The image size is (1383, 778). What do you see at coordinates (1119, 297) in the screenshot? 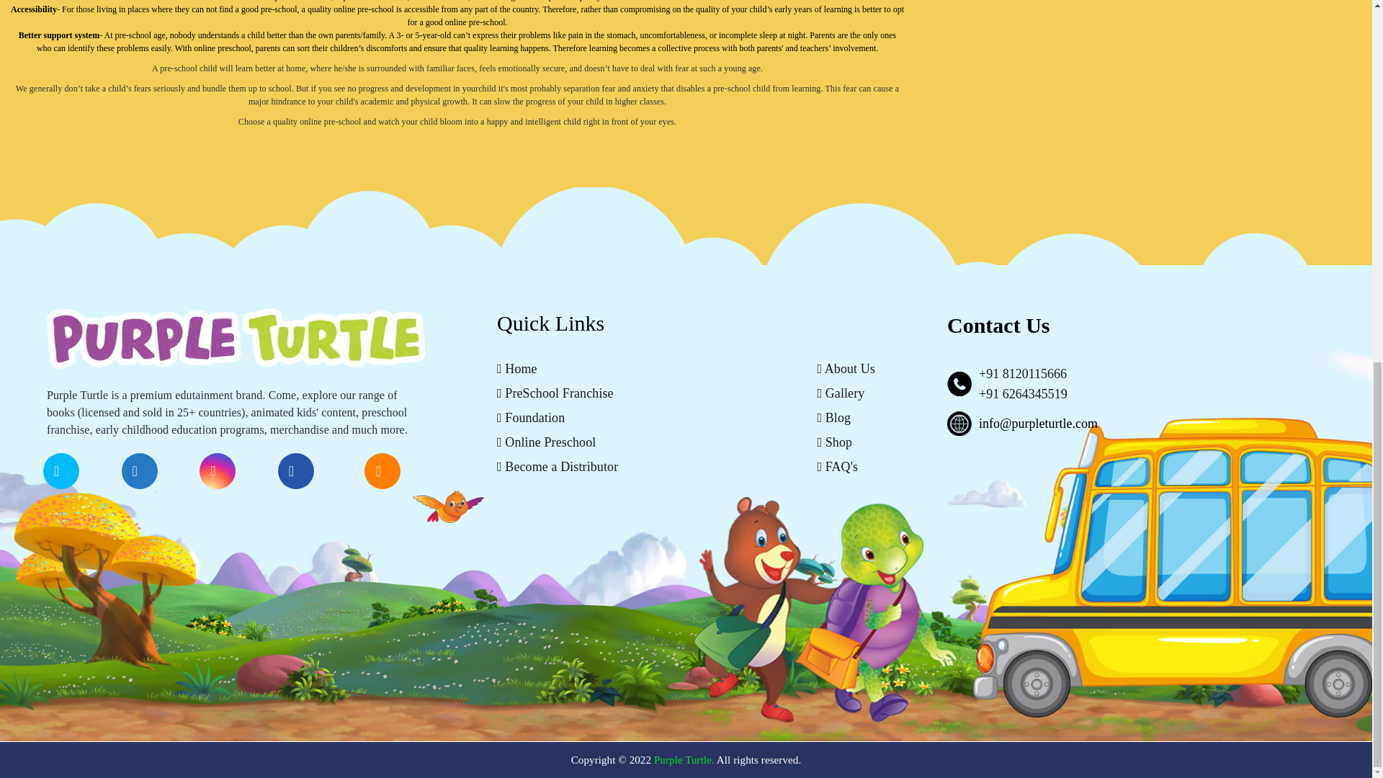
I see `Encourage Children To Learn` at bounding box center [1119, 297].